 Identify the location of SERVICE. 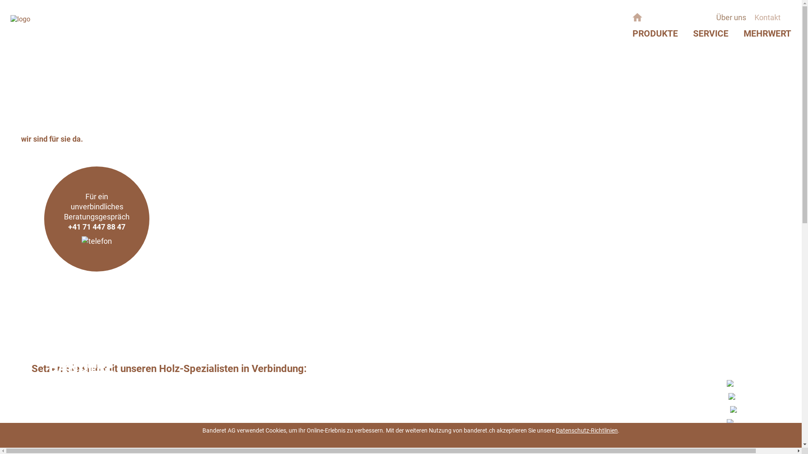
(711, 34).